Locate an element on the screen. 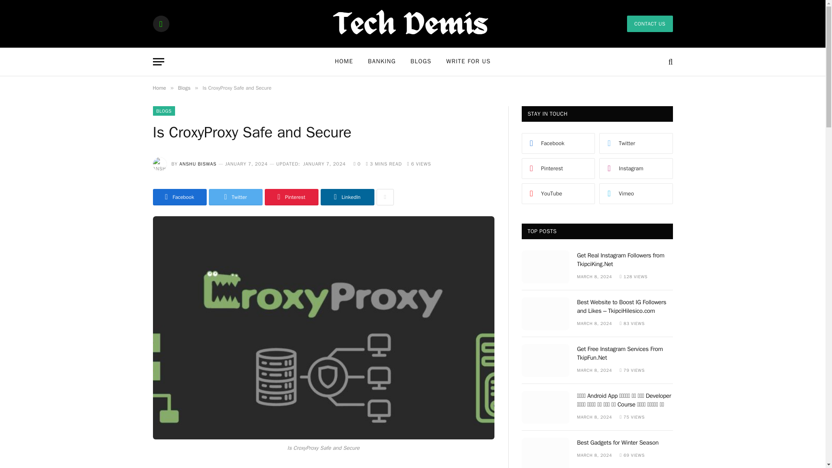 The width and height of the screenshot is (832, 468). BANKING is located at coordinates (381, 62).